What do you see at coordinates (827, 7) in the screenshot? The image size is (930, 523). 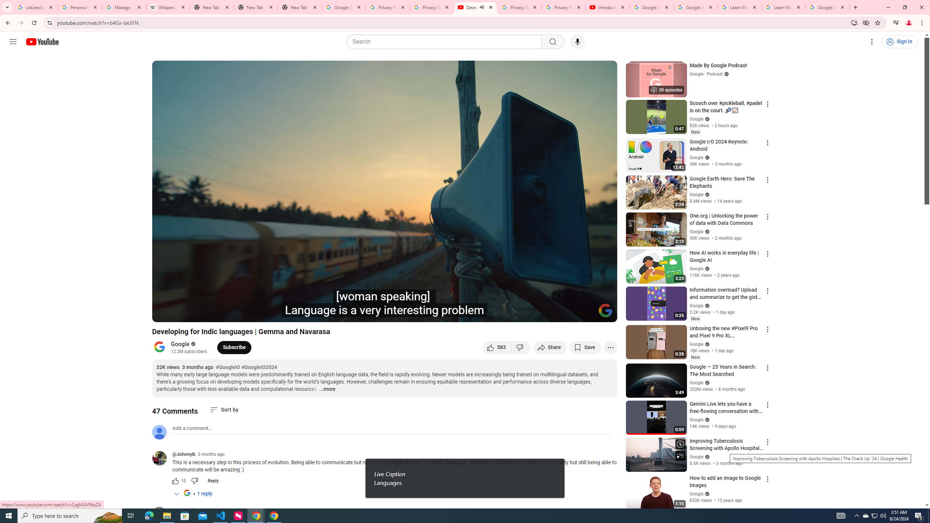 I see `Google Account` at bounding box center [827, 7].